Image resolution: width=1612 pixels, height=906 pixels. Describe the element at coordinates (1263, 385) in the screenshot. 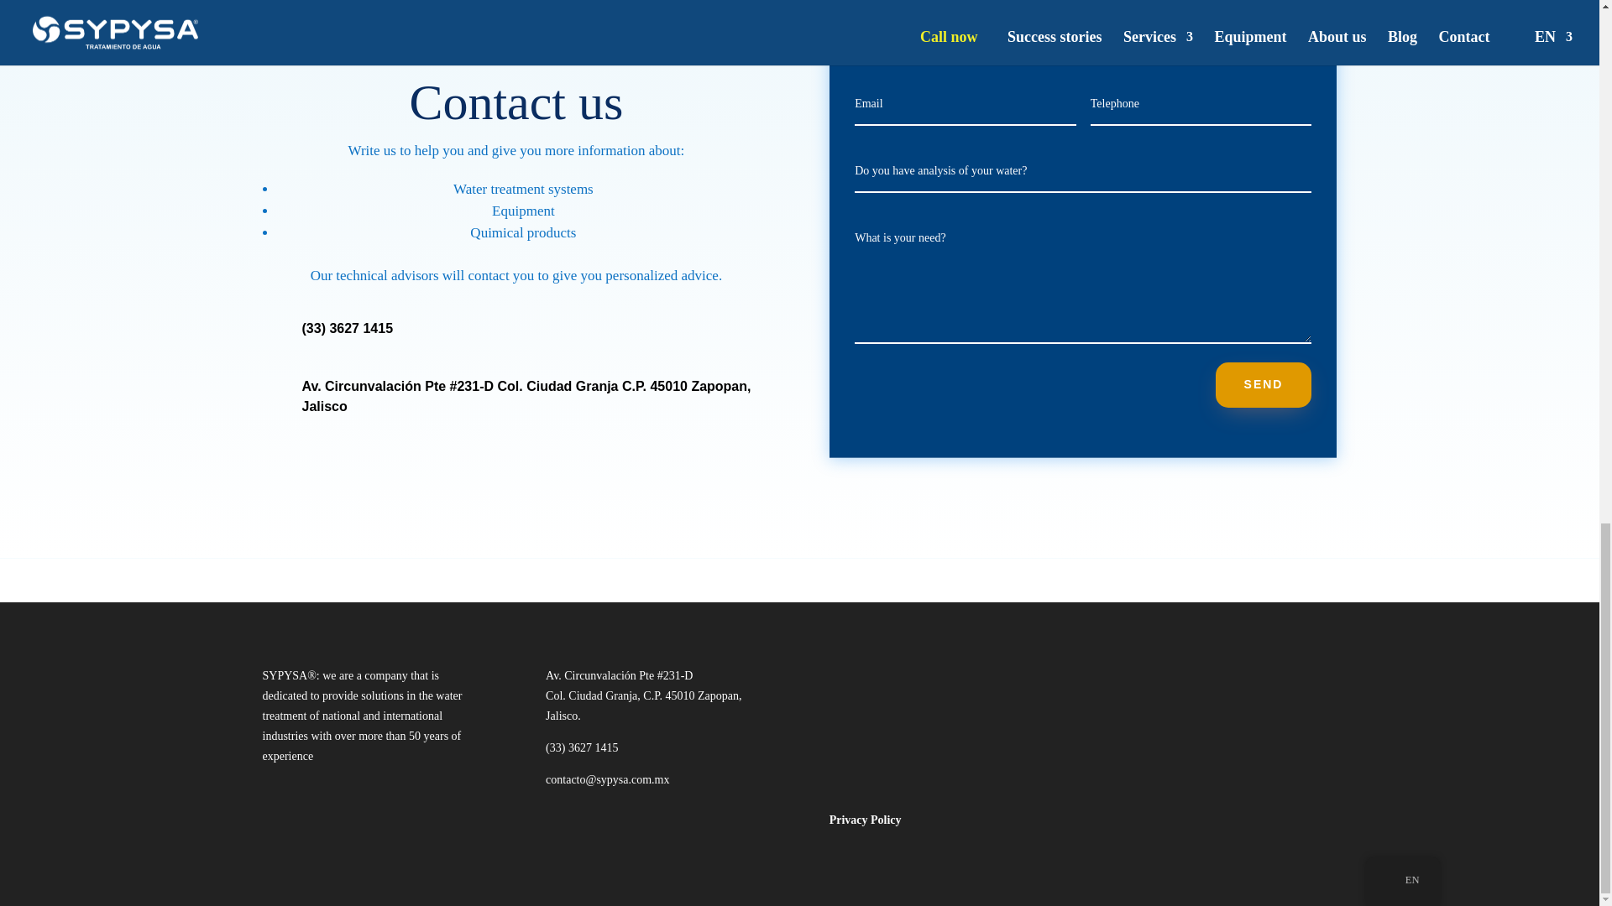

I see `SEND` at that location.